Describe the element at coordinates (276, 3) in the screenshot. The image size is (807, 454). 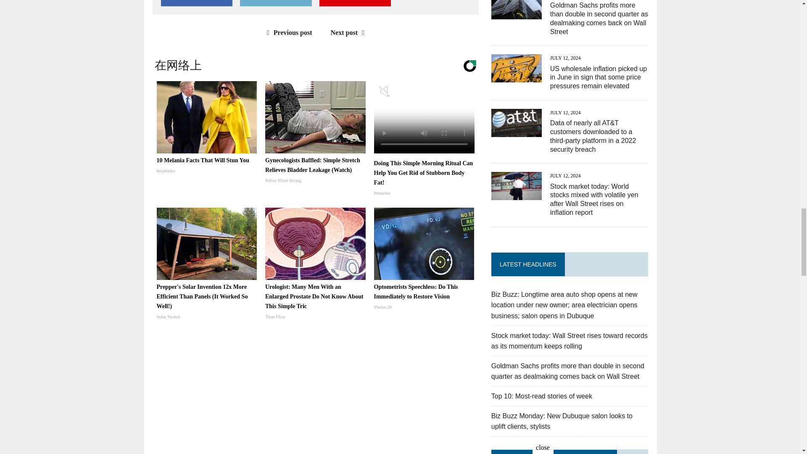
I see `Tweet This Post` at that location.